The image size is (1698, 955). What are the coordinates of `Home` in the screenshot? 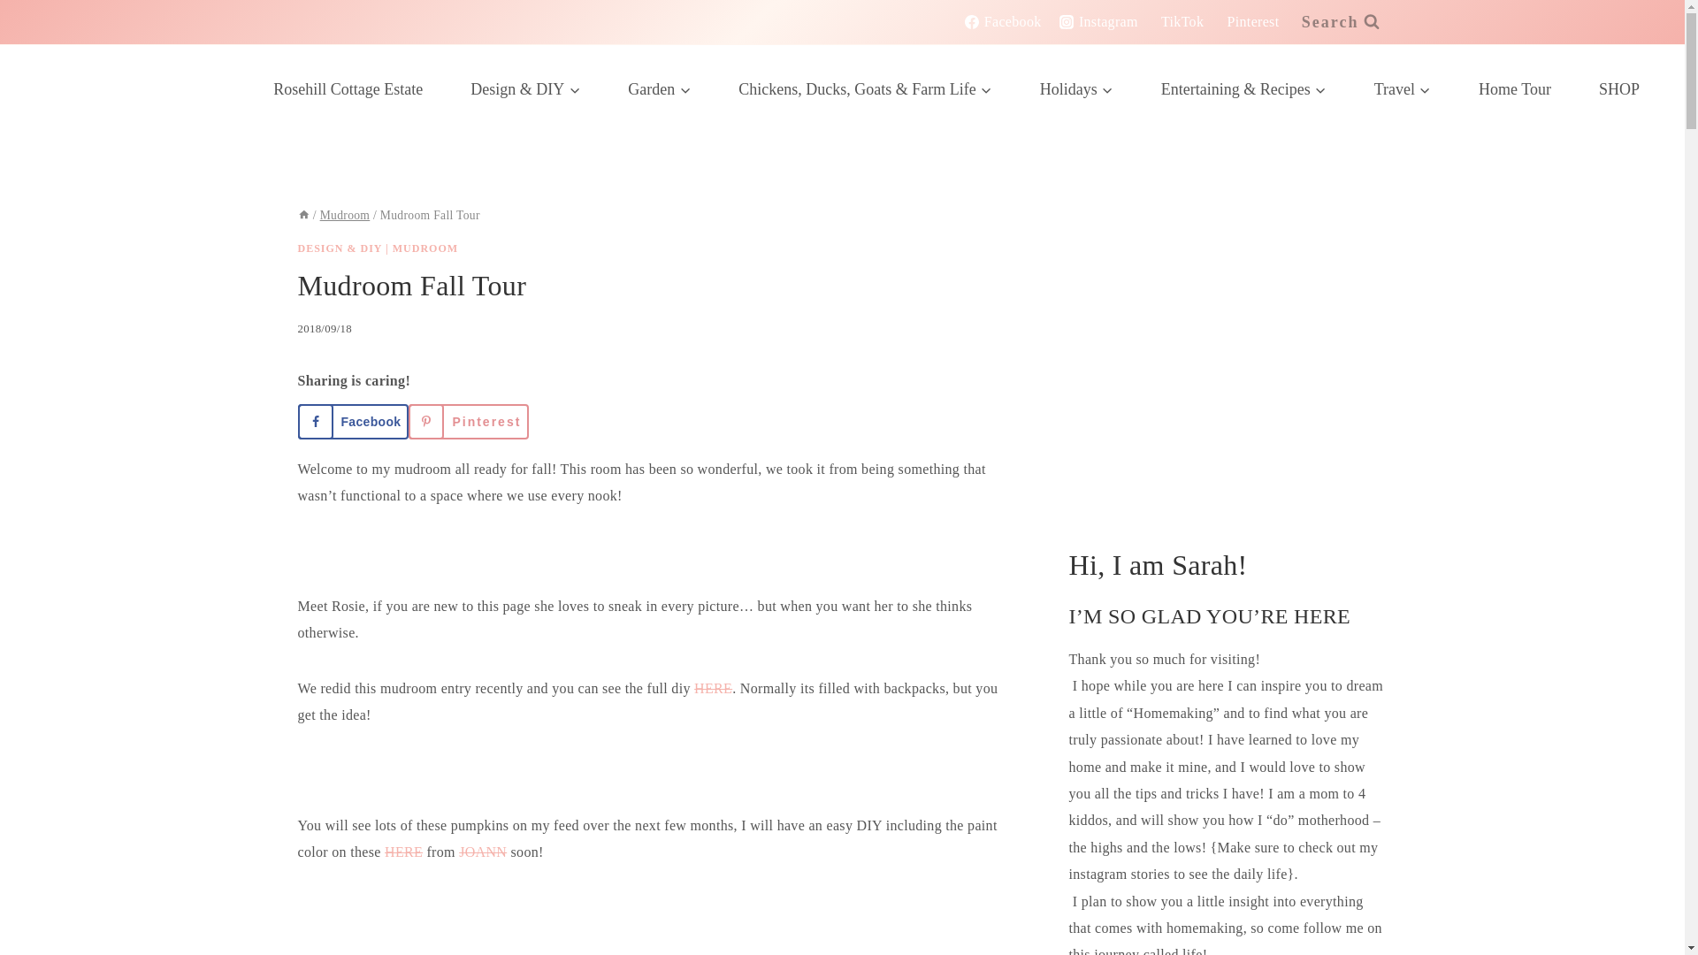 It's located at (302, 215).